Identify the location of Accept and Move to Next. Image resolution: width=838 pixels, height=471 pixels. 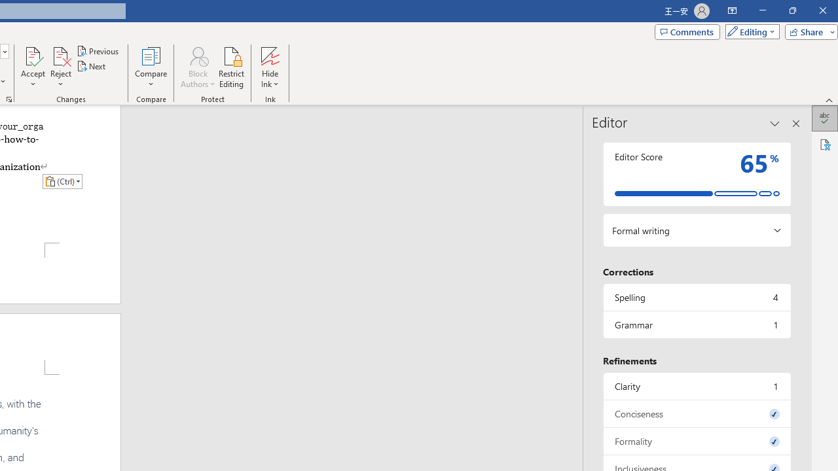
(33, 55).